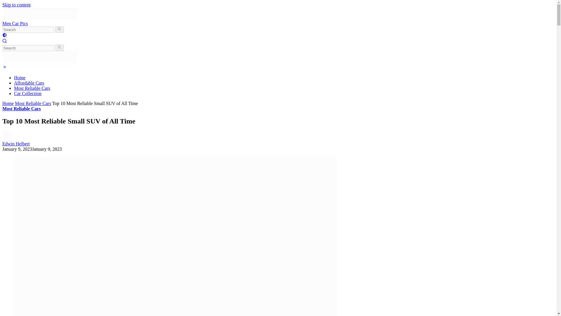 This screenshot has height=316, width=561. Describe the element at coordinates (15, 23) in the screenshot. I see `Men Car Pics` at that location.